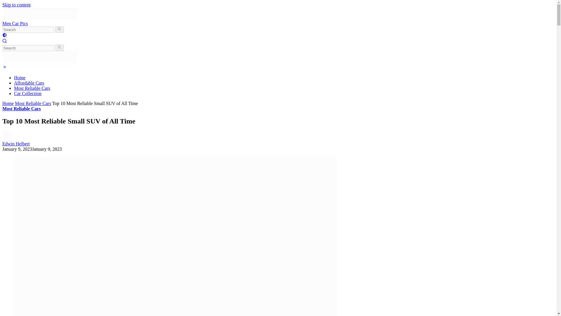 This screenshot has height=316, width=561. Describe the element at coordinates (15, 23) in the screenshot. I see `Men Car Pics` at that location.